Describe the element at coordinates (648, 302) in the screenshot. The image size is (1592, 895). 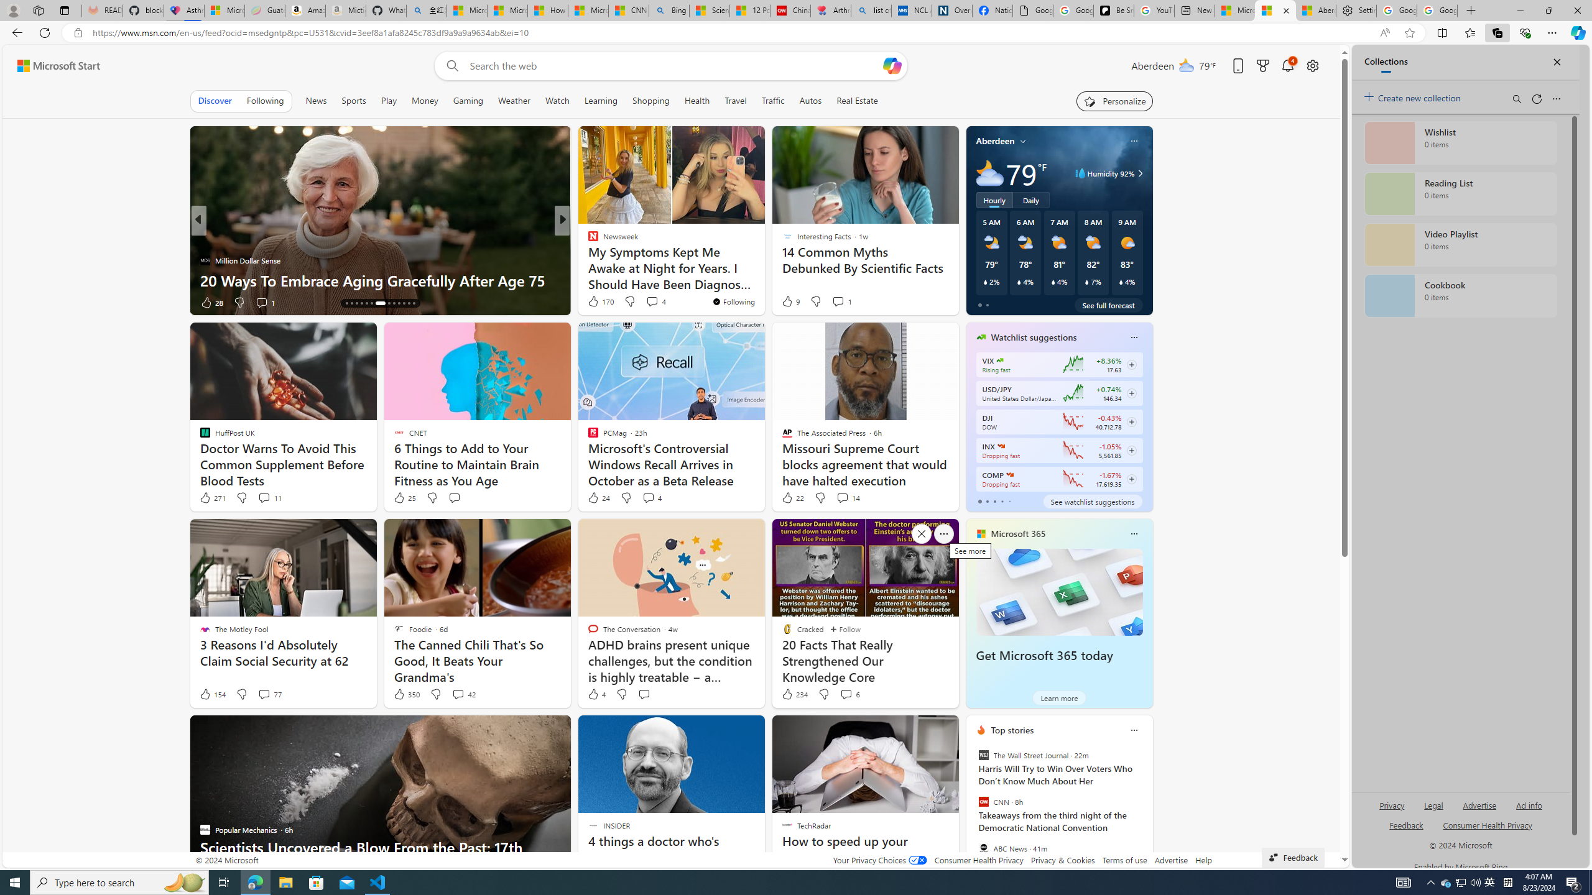
I see `View comments 34 Comment` at that location.